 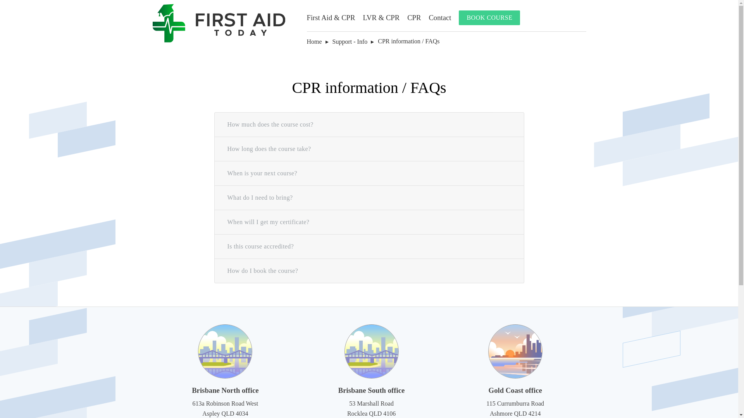 What do you see at coordinates (369, 149) in the screenshot?
I see `How long does the course take?` at bounding box center [369, 149].